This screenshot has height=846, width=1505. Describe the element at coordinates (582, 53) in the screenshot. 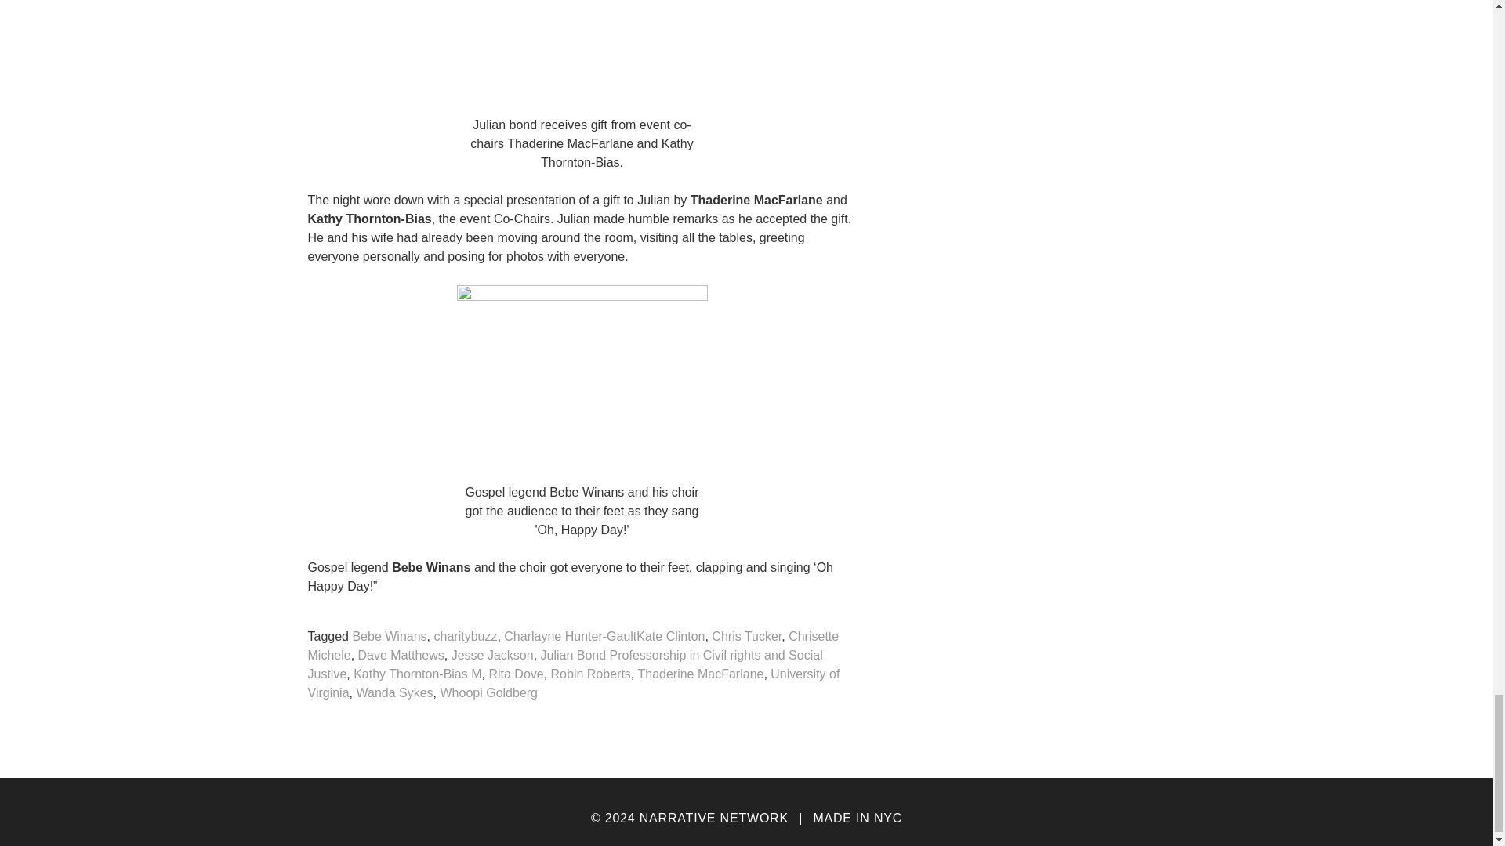

I see `Julian Bond event` at that location.